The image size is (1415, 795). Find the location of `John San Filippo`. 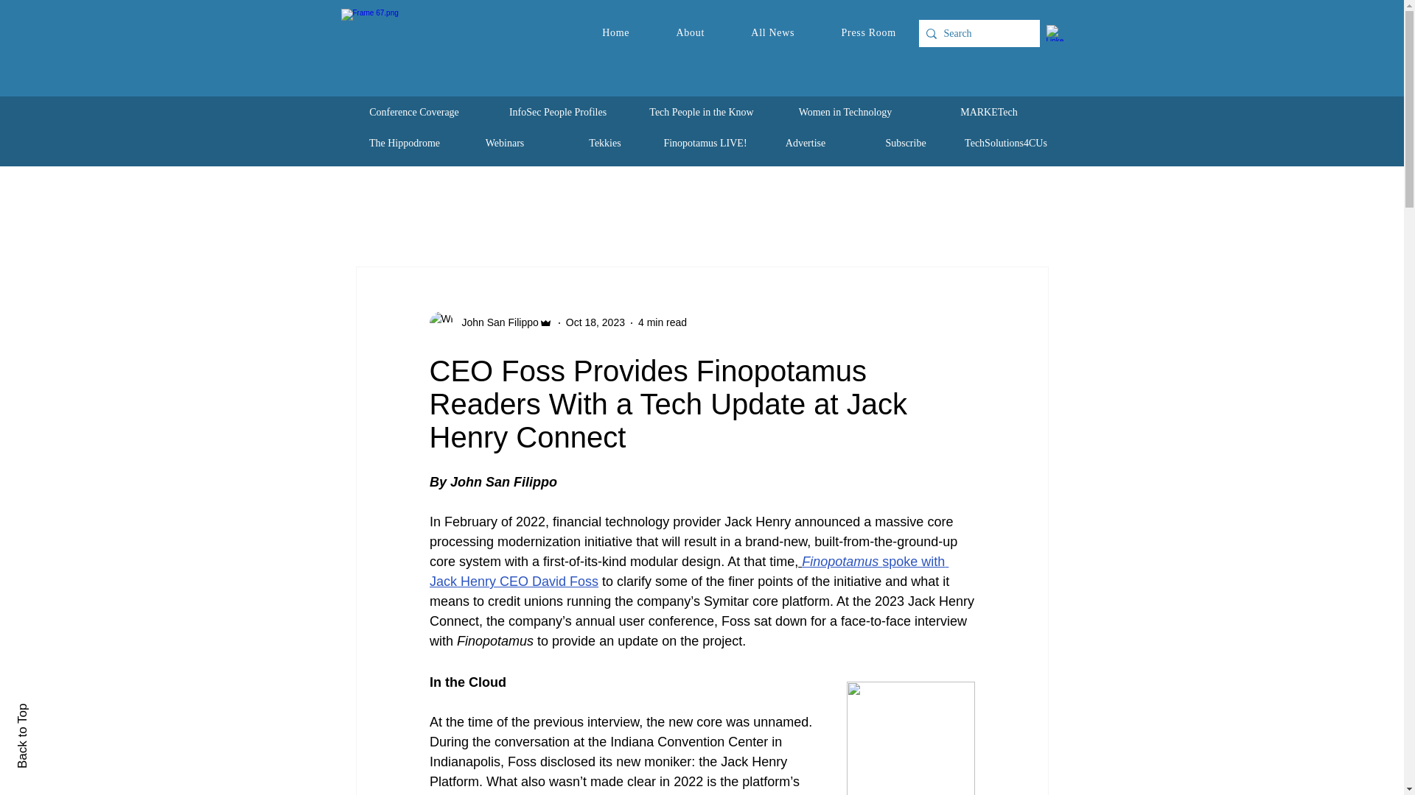

John San Filippo is located at coordinates (495, 322).